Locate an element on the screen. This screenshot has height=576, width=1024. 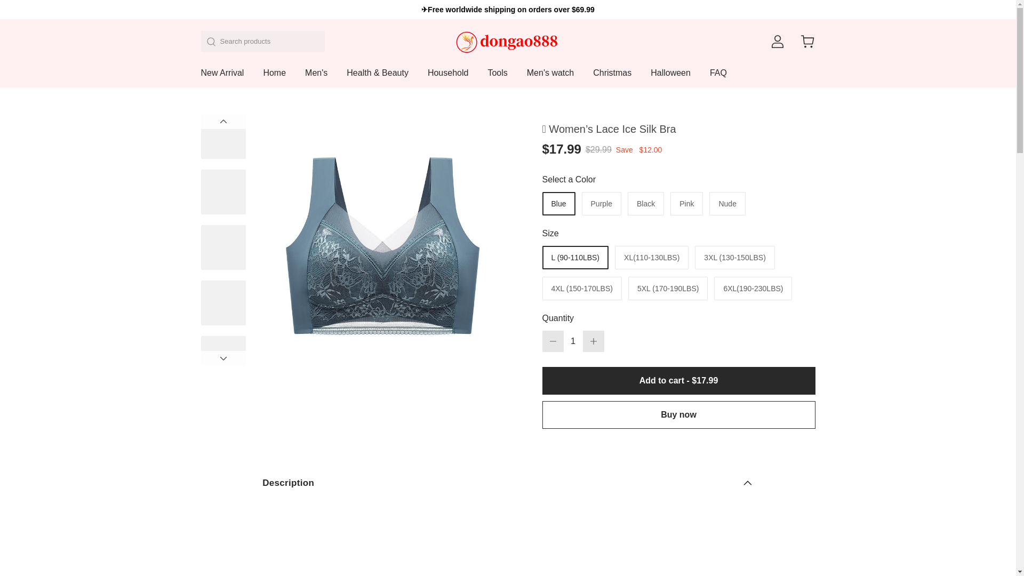
Christmas is located at coordinates (612, 78).